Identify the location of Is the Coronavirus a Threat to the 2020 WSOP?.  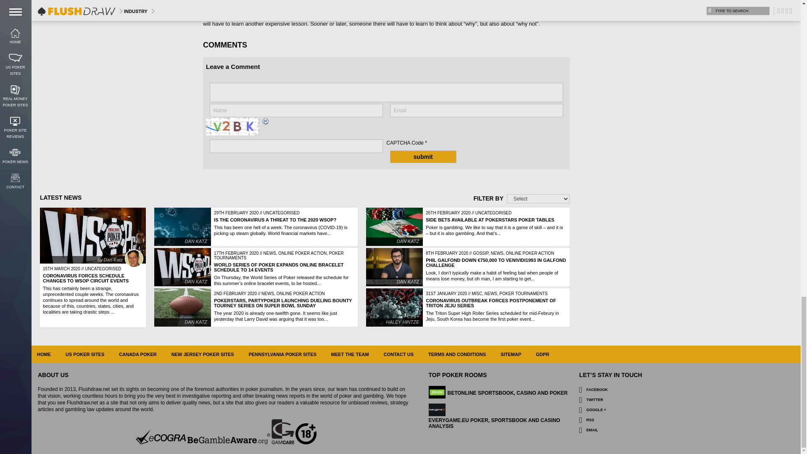
(275, 220).